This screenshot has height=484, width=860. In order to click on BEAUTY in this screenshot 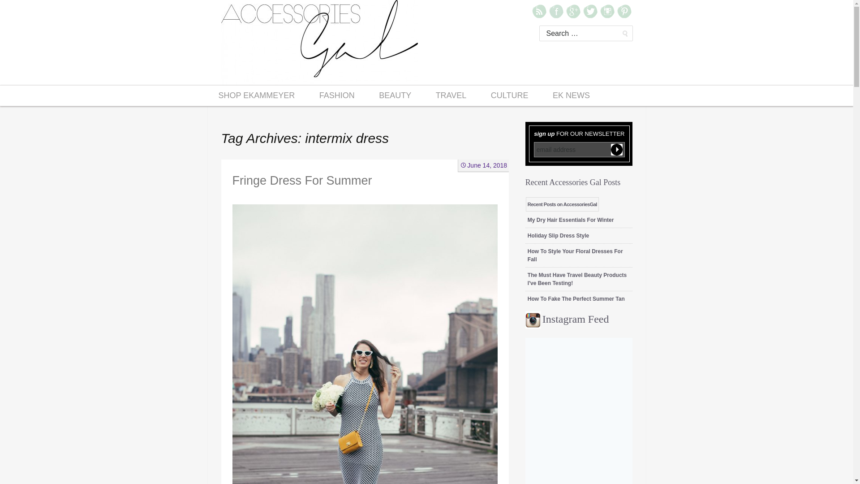, I will do `click(395, 95)`.